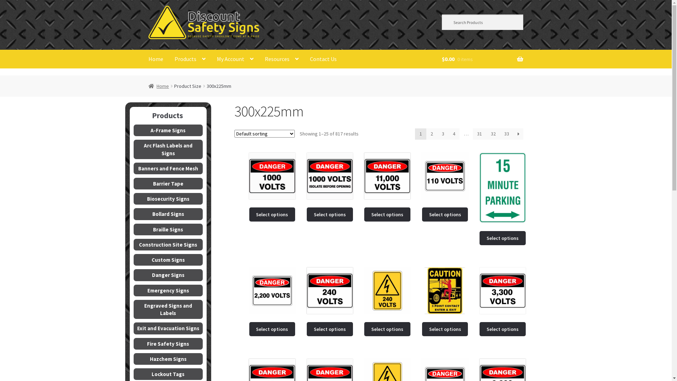  Describe the element at coordinates (445, 329) in the screenshot. I see `Select options` at that location.